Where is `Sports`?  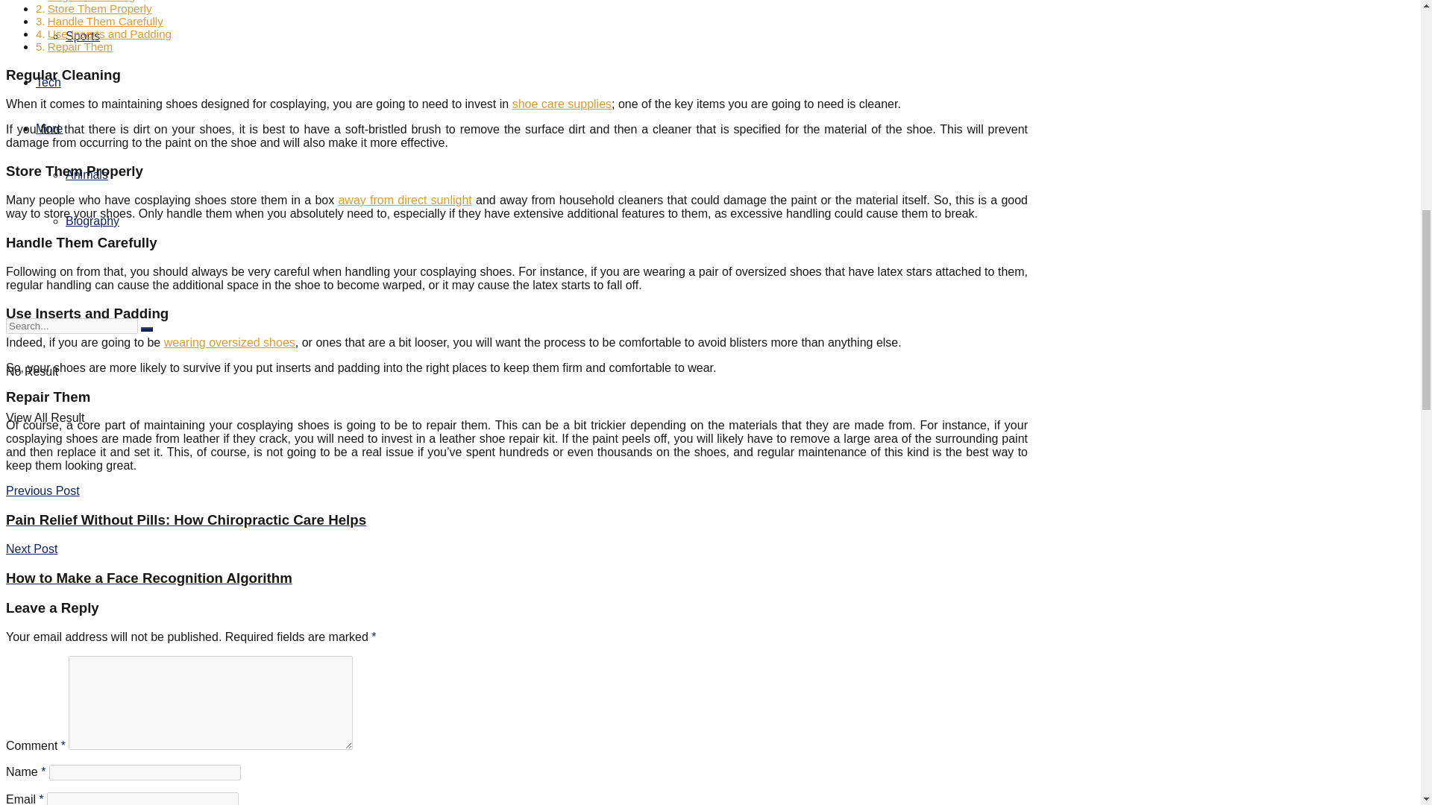 Sports is located at coordinates (83, 36).